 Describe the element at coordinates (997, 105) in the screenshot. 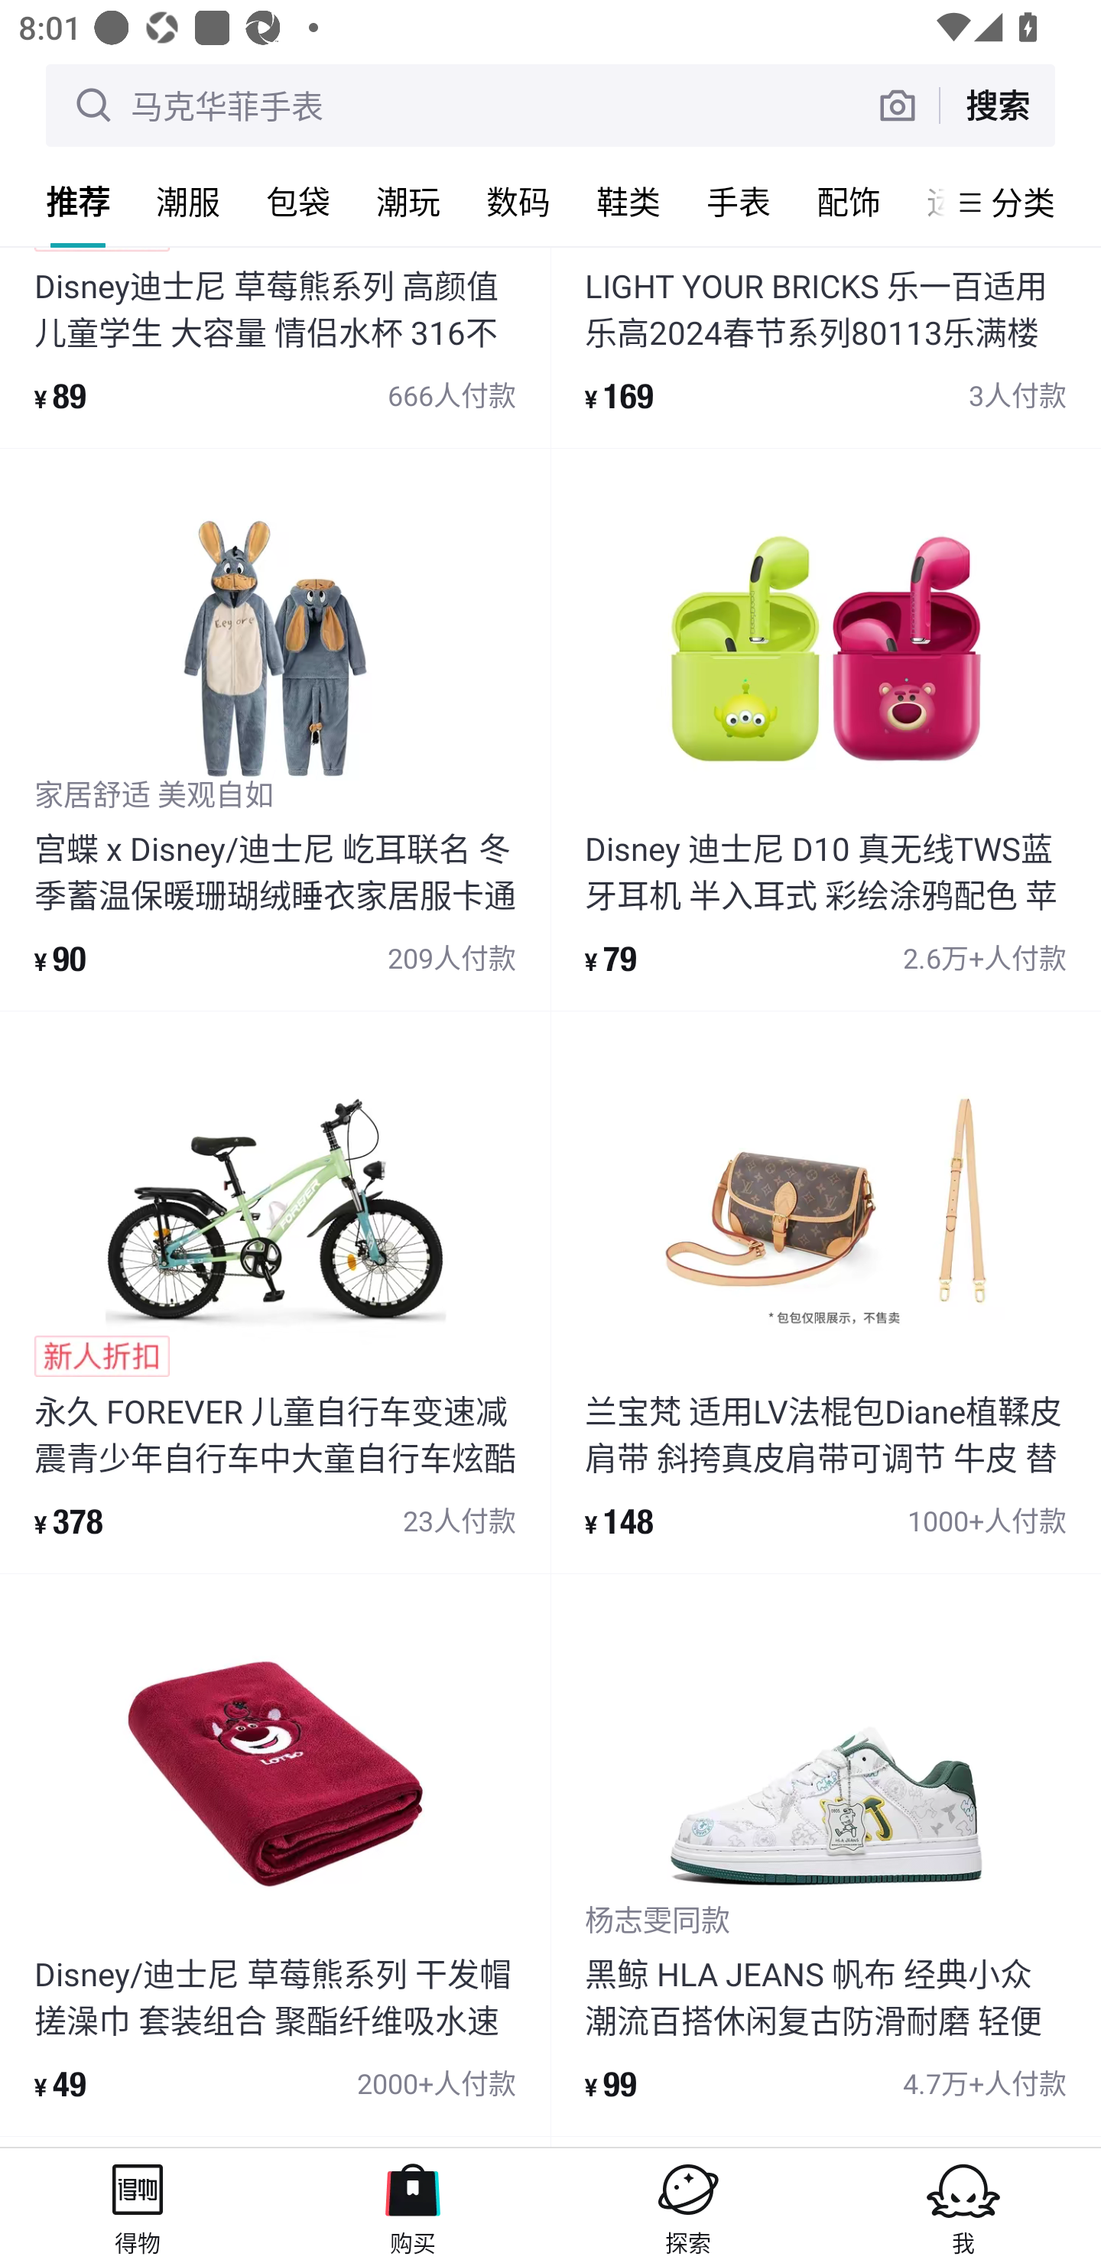

I see `搜索` at that location.